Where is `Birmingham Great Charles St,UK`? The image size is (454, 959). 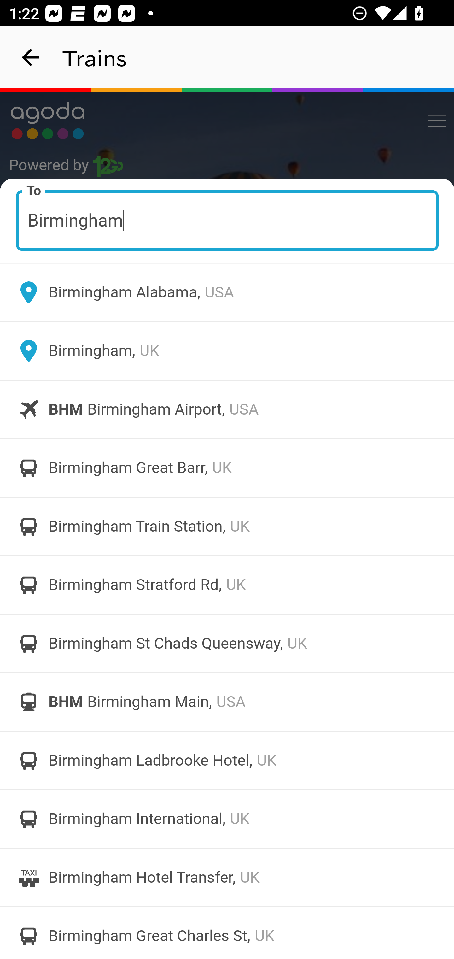
Birmingham Great Charles St,UK is located at coordinates (227, 933).